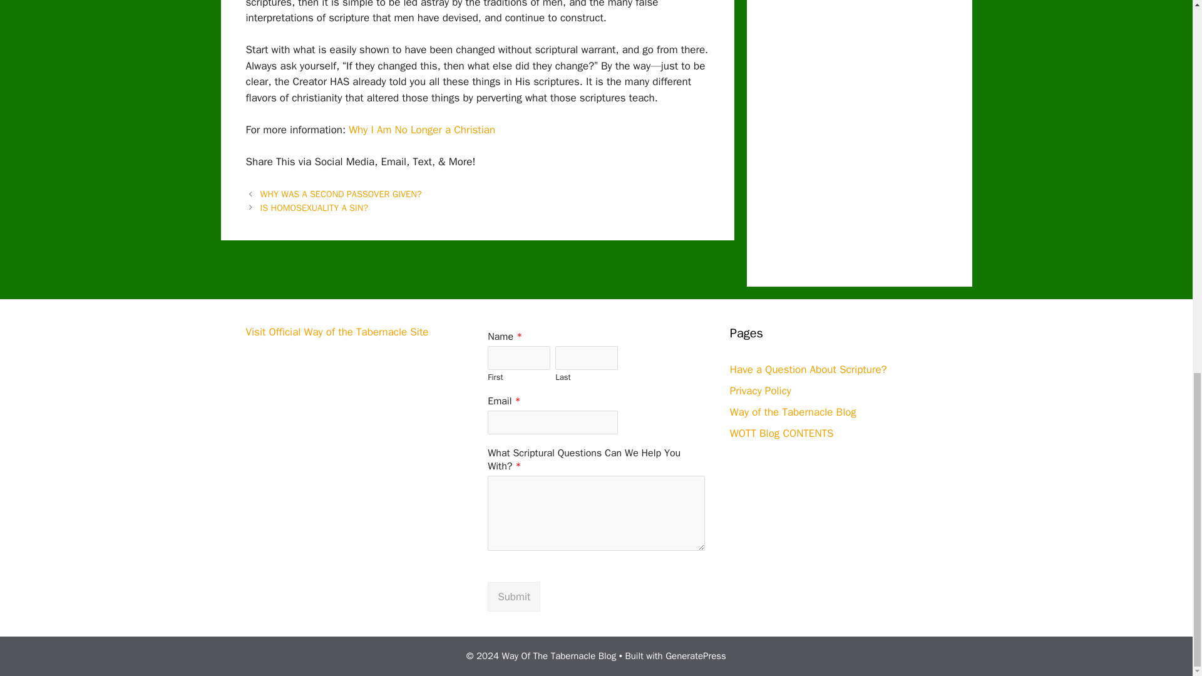  Describe the element at coordinates (422, 130) in the screenshot. I see `Why I Am No Longer a Christian` at that location.